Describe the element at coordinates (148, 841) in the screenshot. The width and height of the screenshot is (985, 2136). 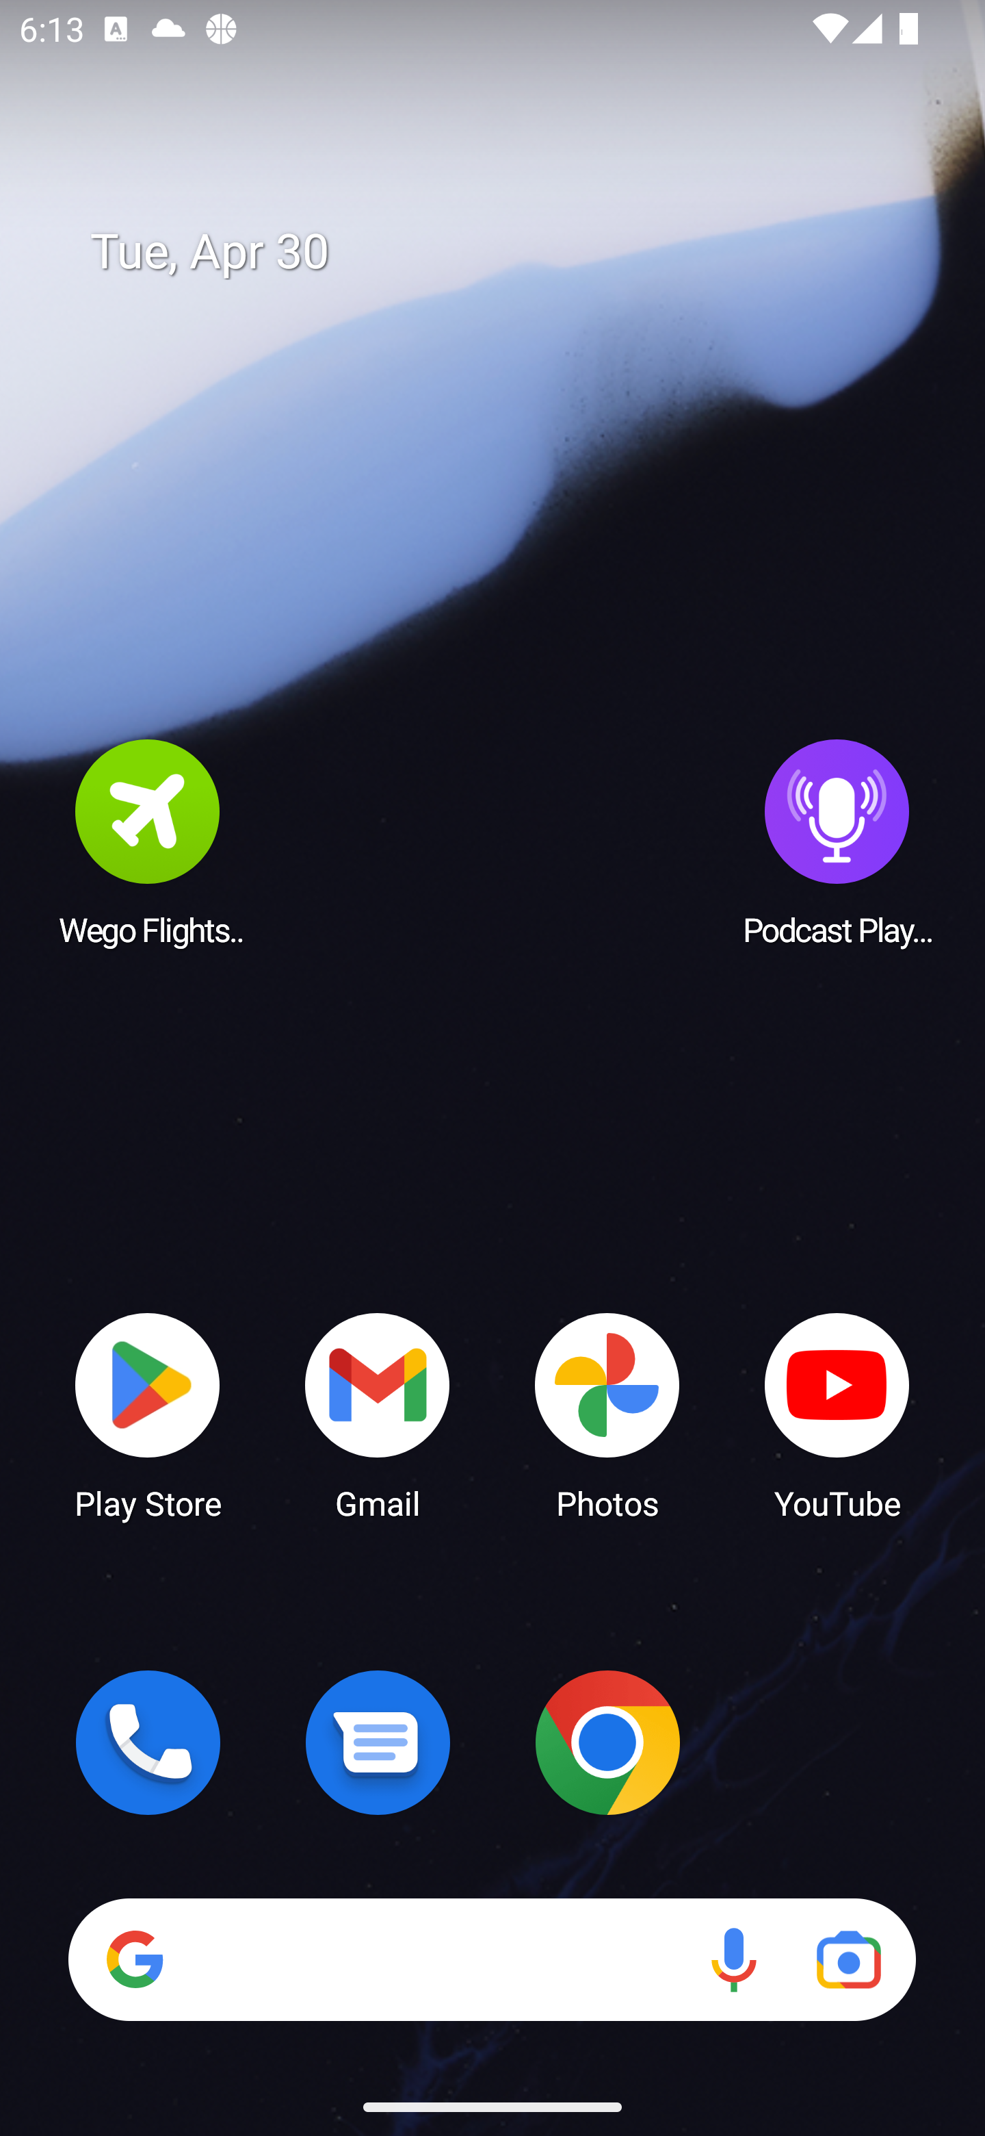
I see `Wego Flights & Hotels` at that location.